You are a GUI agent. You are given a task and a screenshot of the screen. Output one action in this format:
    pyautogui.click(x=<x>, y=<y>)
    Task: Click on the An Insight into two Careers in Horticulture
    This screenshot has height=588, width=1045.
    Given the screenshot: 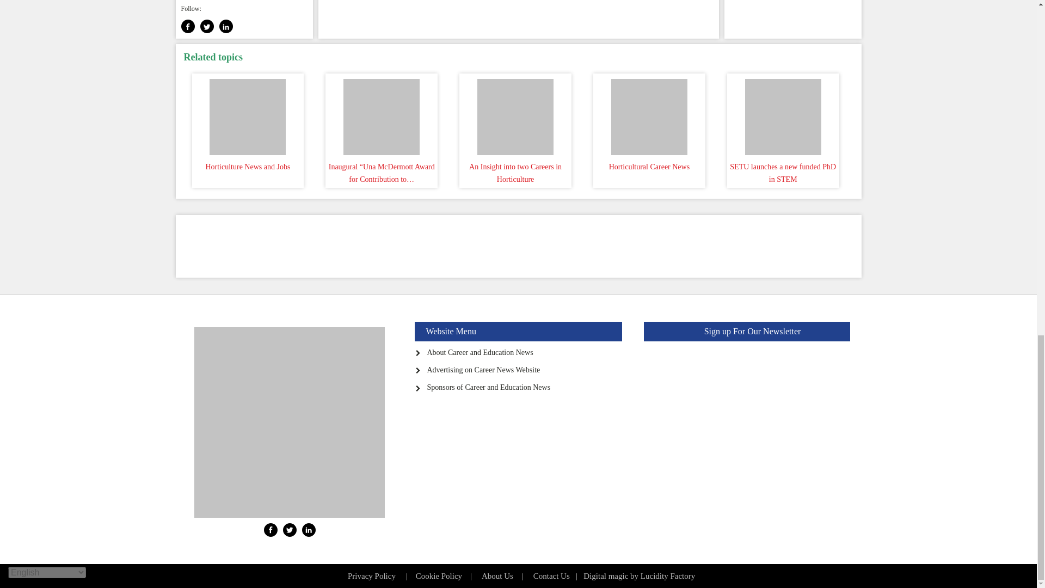 What is the action you would take?
    pyautogui.click(x=515, y=114)
    